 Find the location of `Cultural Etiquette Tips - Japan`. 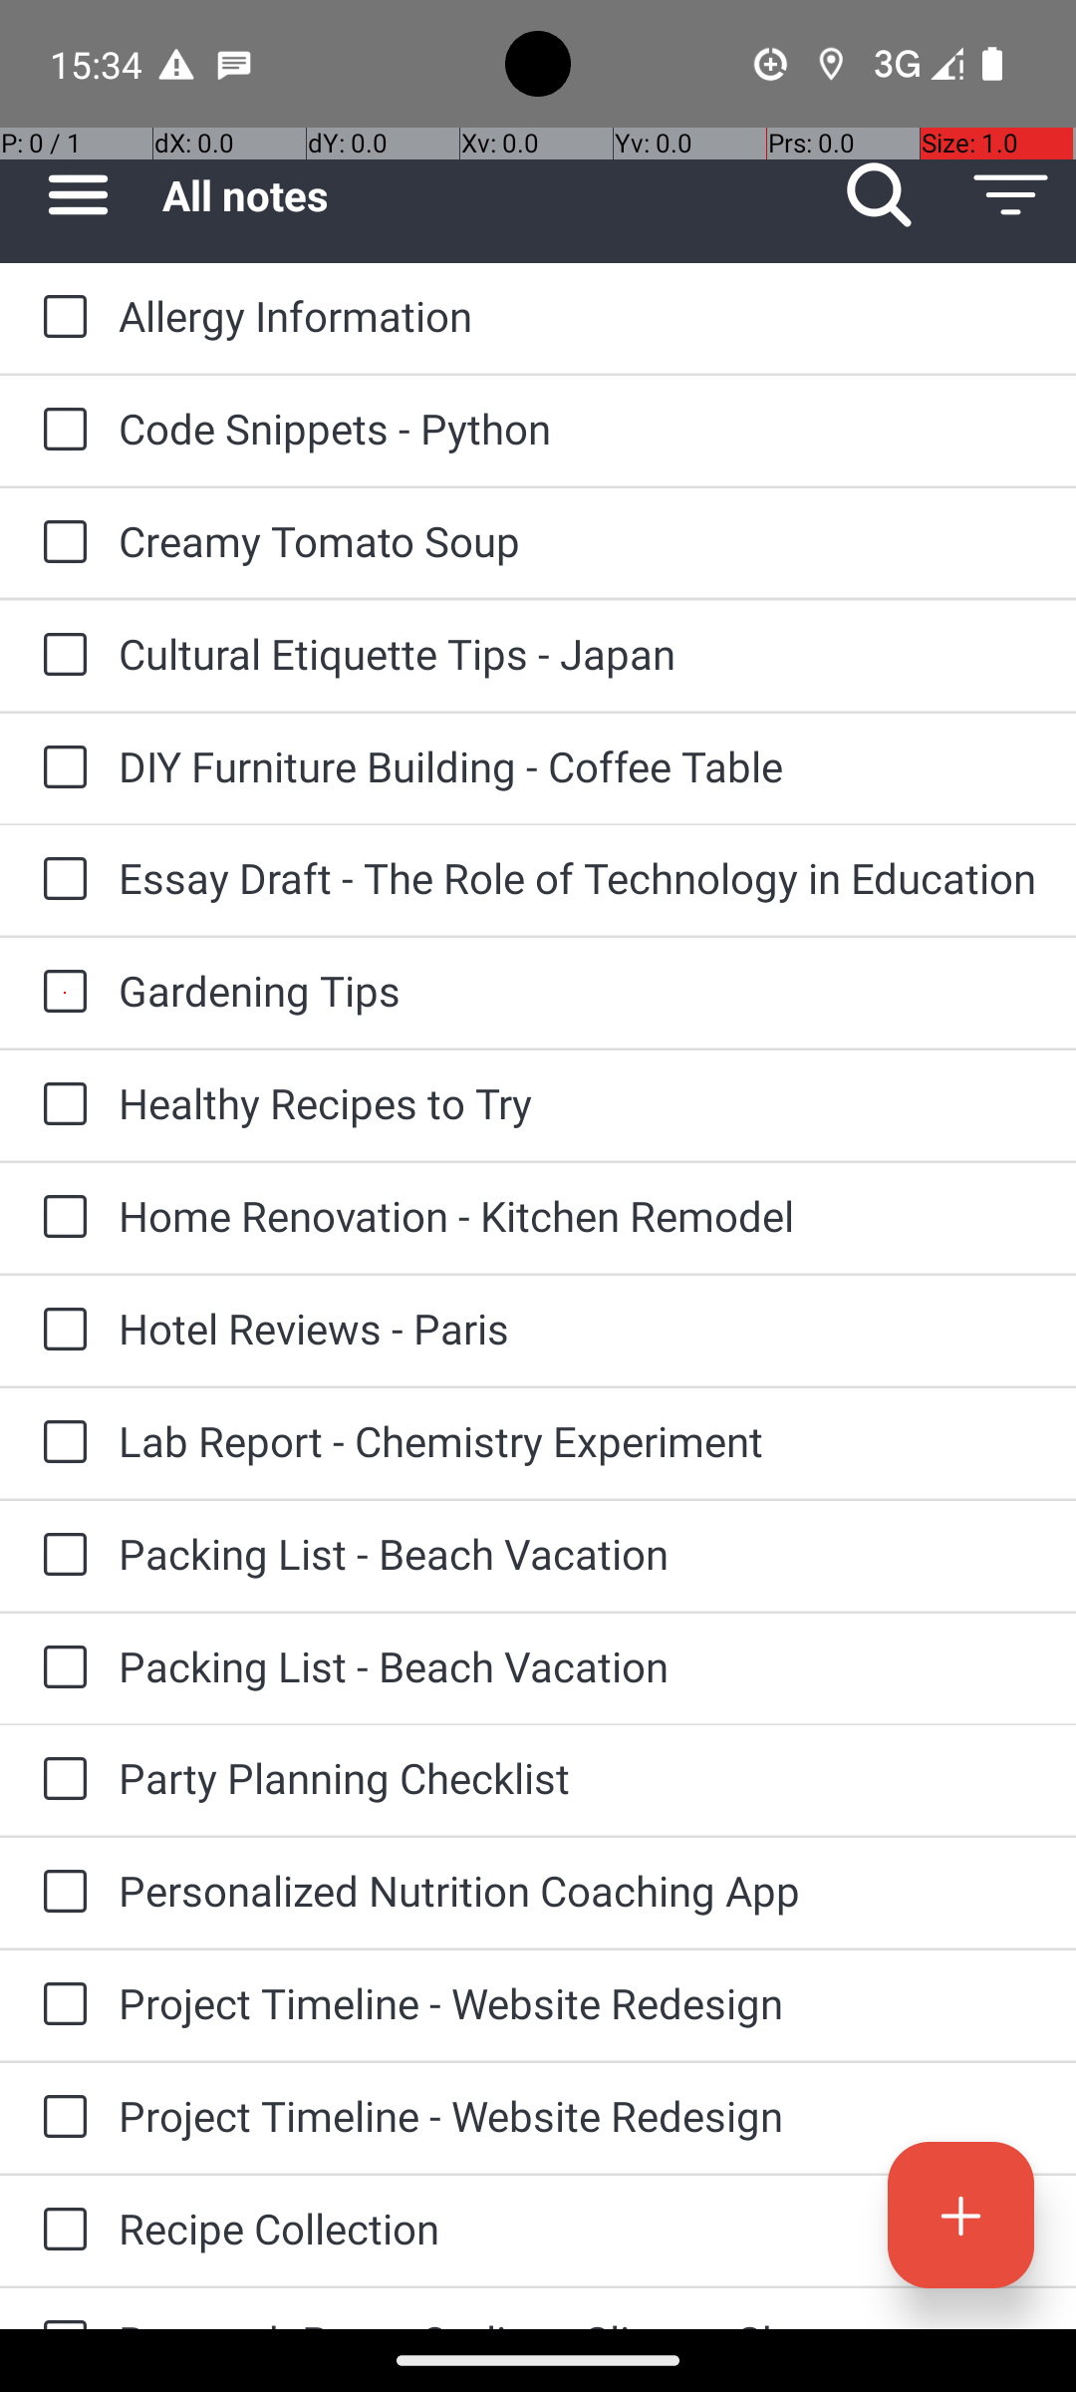

Cultural Etiquette Tips - Japan is located at coordinates (578, 653).